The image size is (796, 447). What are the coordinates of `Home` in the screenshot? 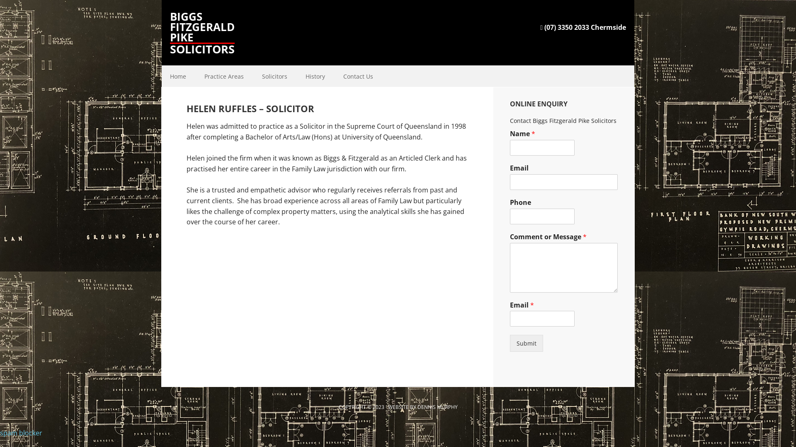 It's located at (178, 76).